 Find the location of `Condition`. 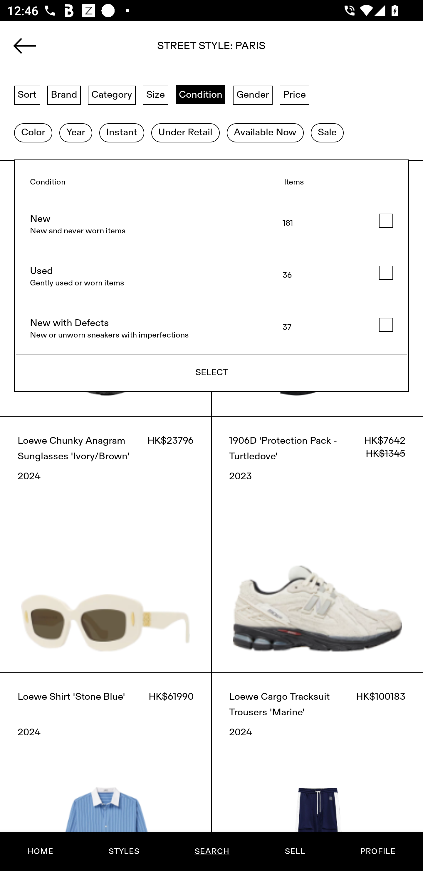

Condition is located at coordinates (200, 94).